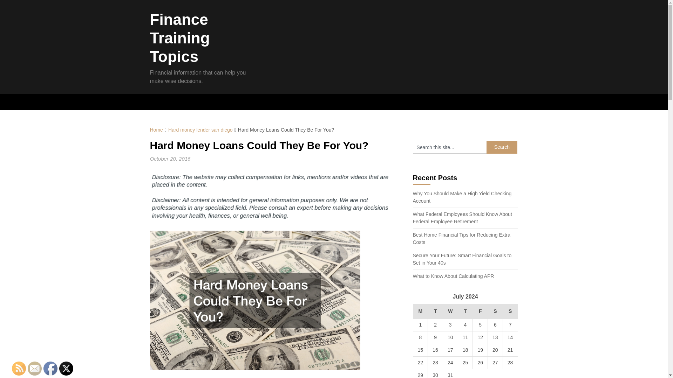 This screenshot has height=378, width=673. Describe the element at coordinates (180, 38) in the screenshot. I see `Finance Training Topics` at that location.